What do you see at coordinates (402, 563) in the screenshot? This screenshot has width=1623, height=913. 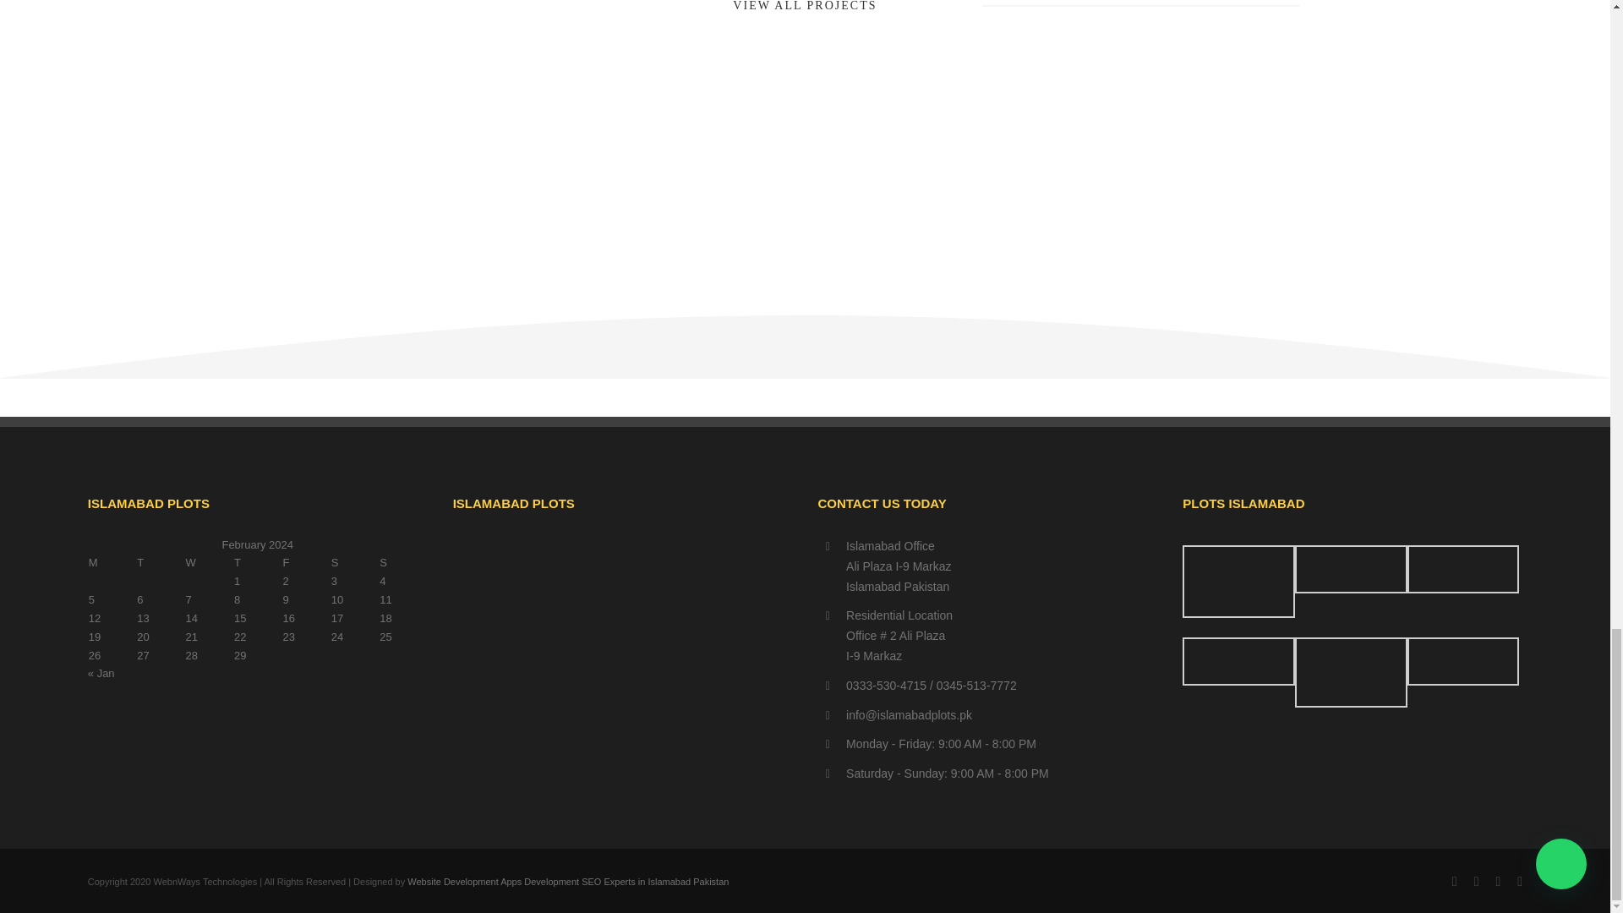 I see `Sunday` at bounding box center [402, 563].